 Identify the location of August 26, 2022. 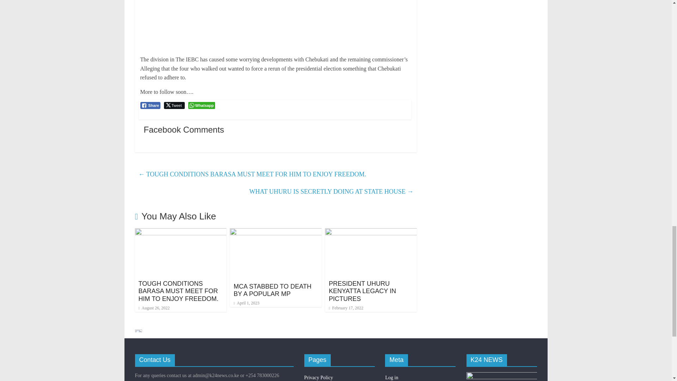
(154, 308).